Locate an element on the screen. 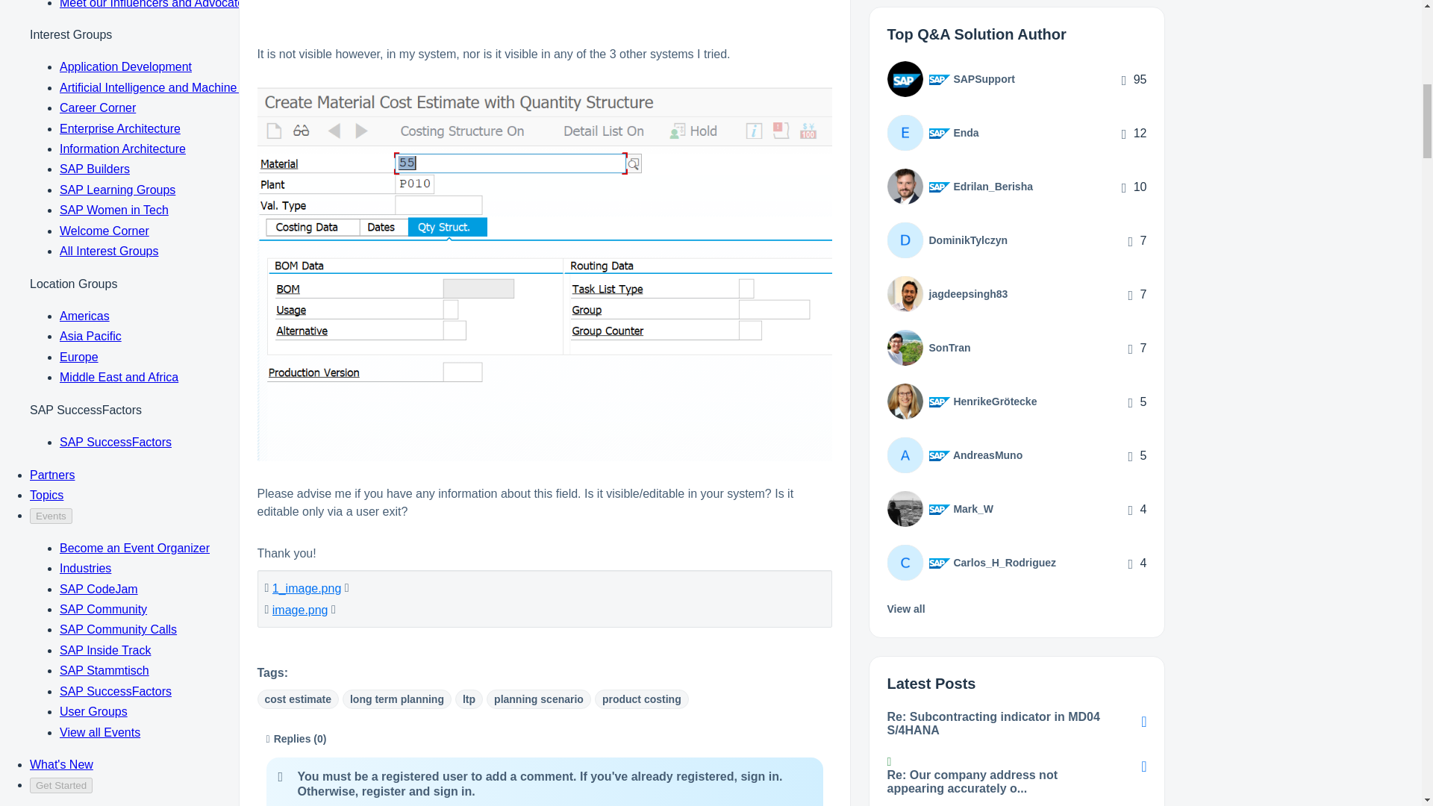 Image resolution: width=1433 pixels, height=806 pixels. image.png is located at coordinates (300, 610).